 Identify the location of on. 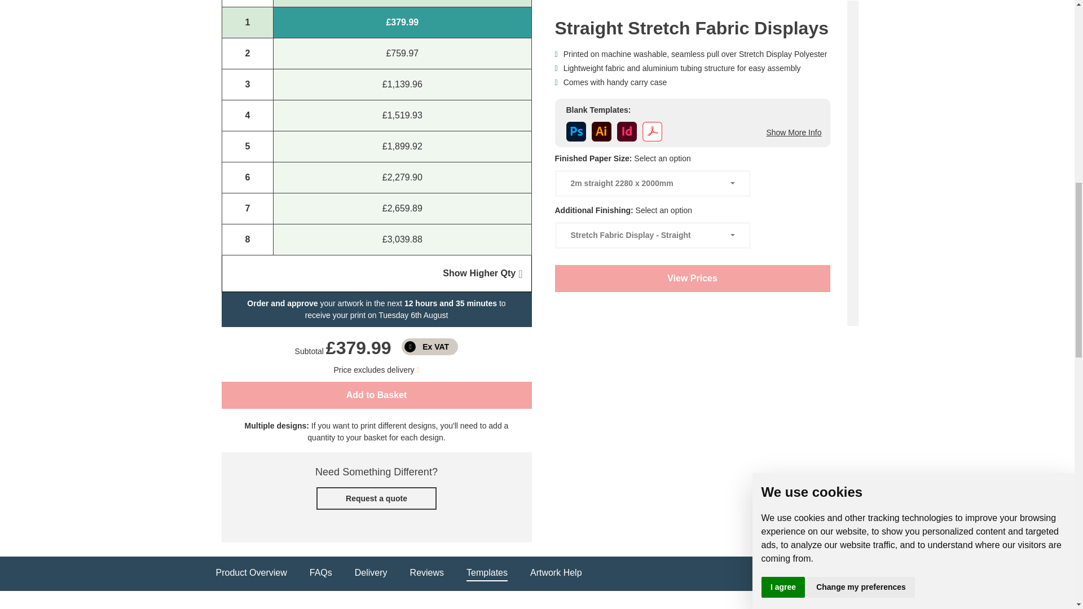
(430, 346).